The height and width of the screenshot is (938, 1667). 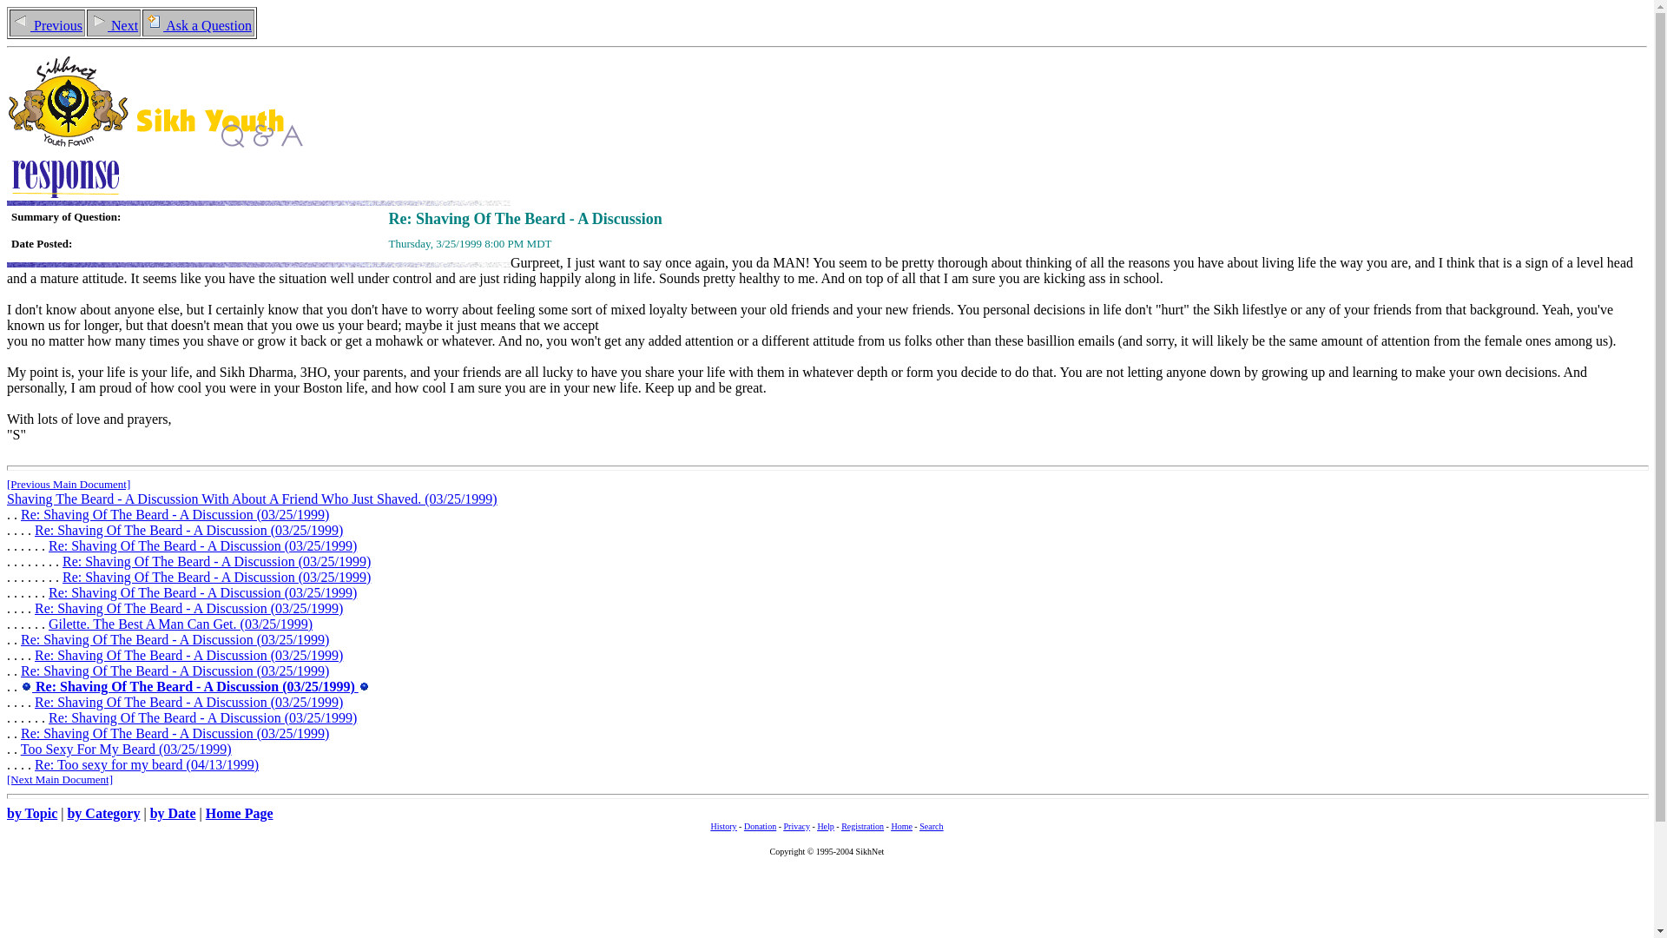 What do you see at coordinates (825, 823) in the screenshot?
I see `Help` at bounding box center [825, 823].